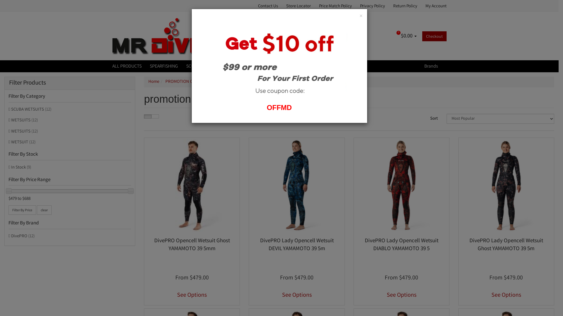  Describe the element at coordinates (506, 245) in the screenshot. I see `DivePRO Lady Opencell Wetsuit Ghost YAMAMOTO 39 5m` at that location.